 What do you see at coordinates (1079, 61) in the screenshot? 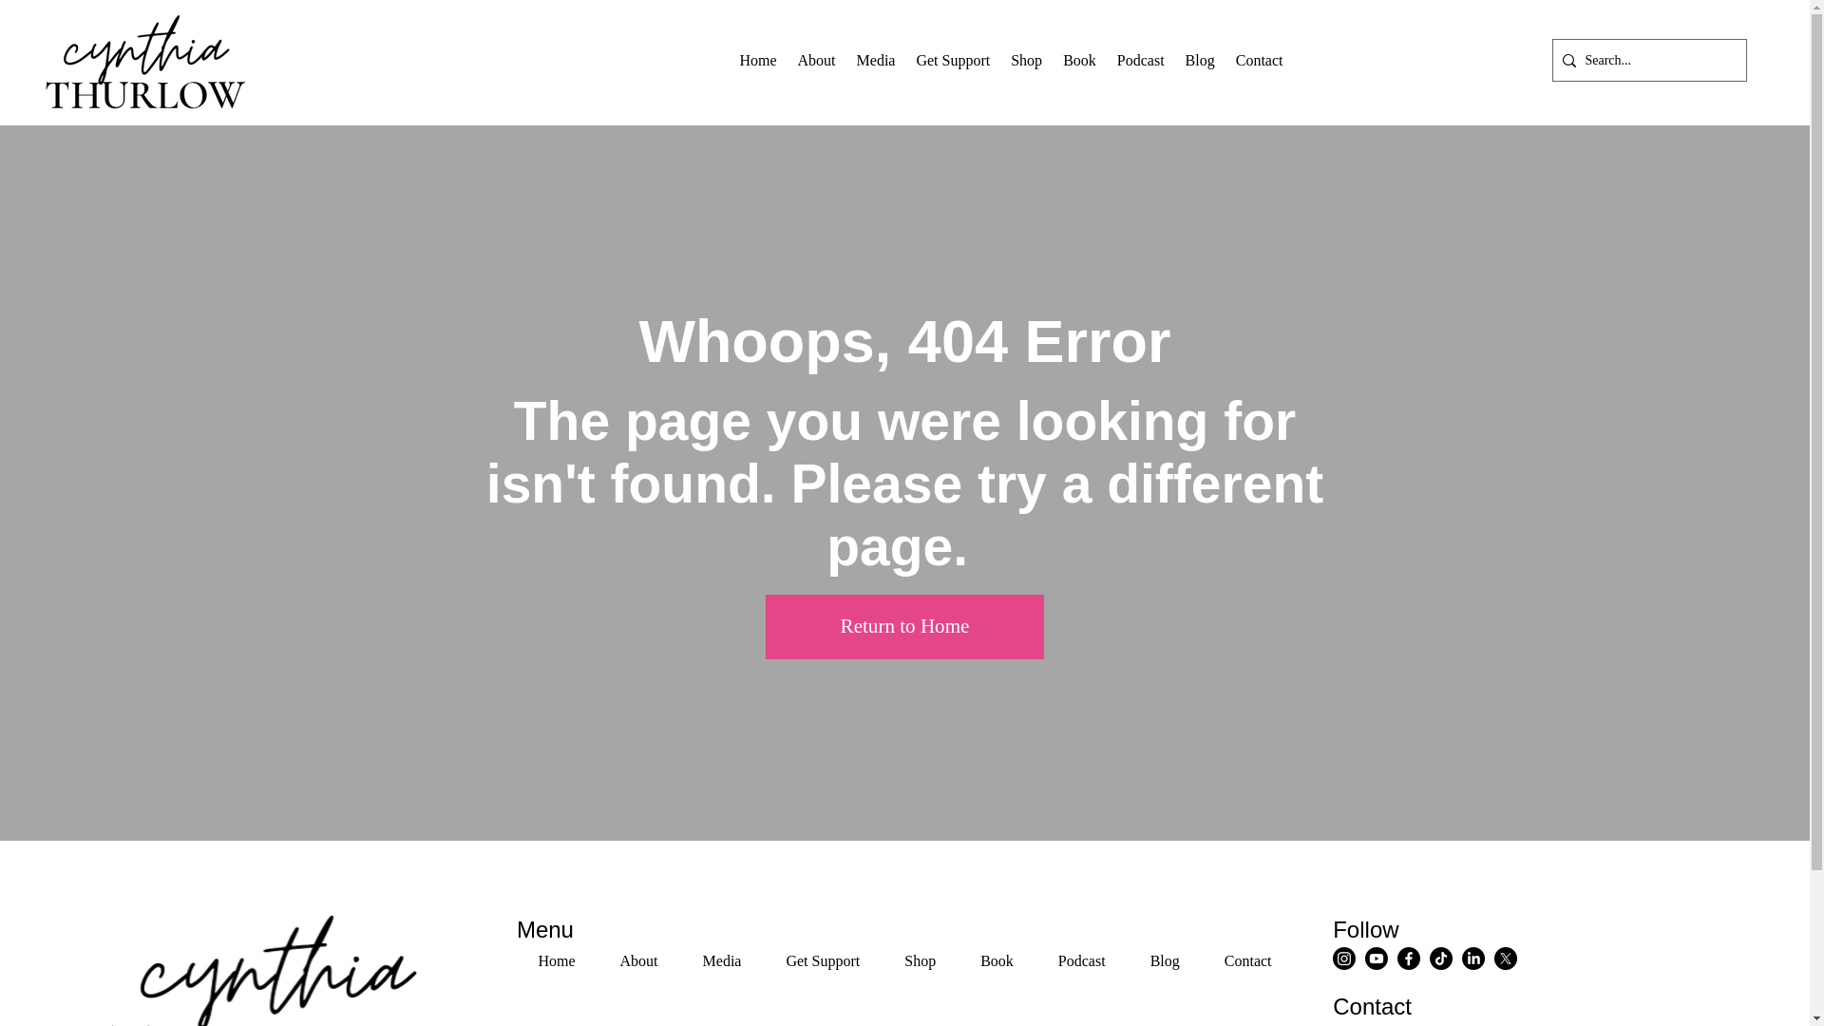
I see `Book` at bounding box center [1079, 61].